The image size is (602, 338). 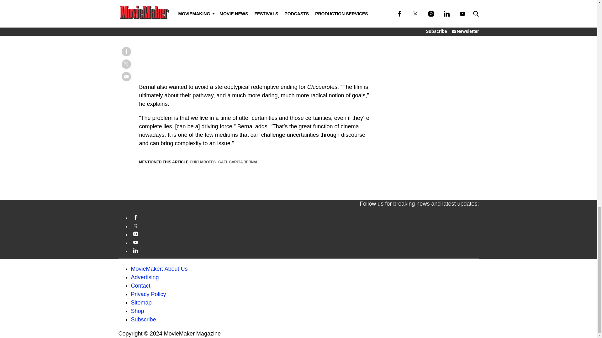 I want to click on Follow us on Twitter, so click(x=305, y=226).